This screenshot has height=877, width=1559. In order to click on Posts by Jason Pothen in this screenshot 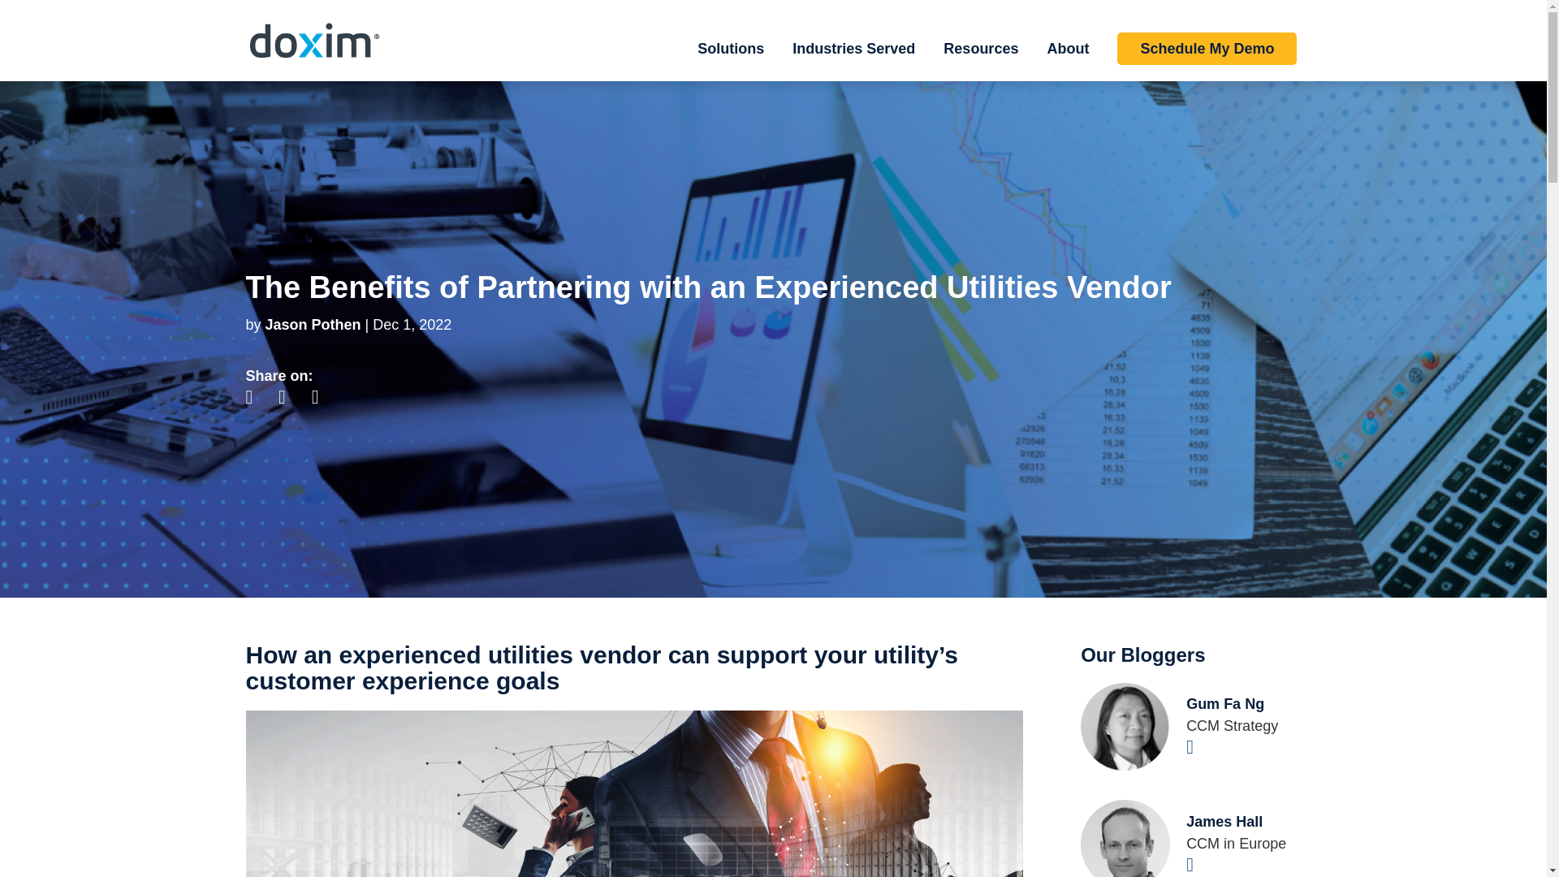, I will do `click(313, 325)`.